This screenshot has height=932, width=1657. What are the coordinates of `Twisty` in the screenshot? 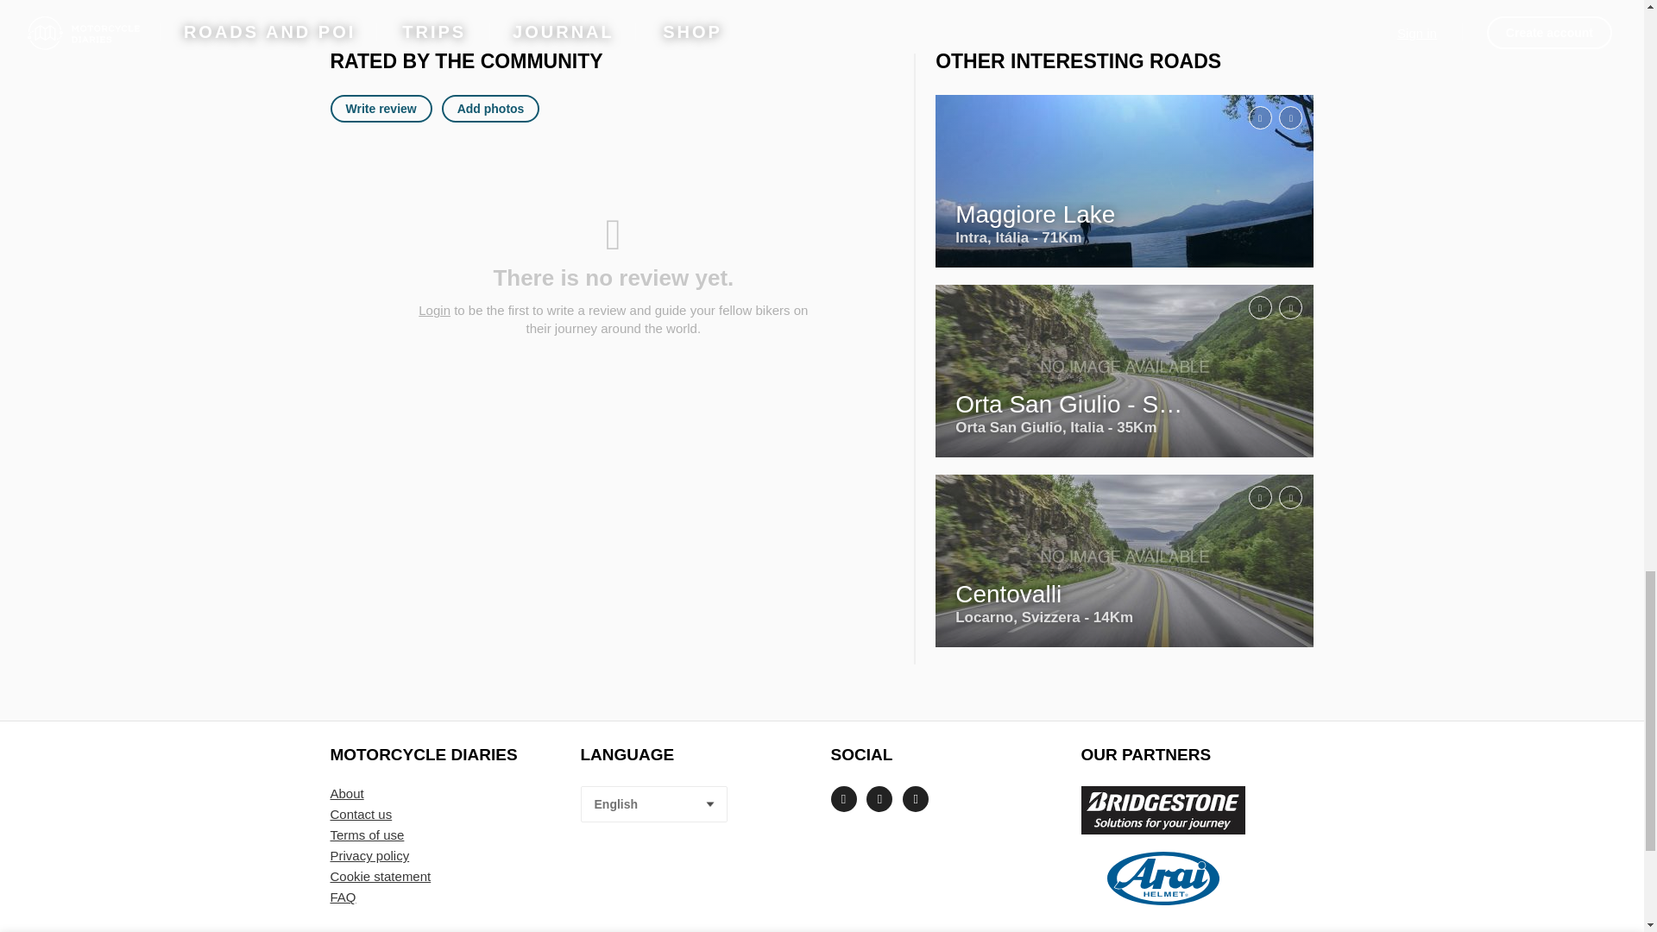 It's located at (1281, 235).